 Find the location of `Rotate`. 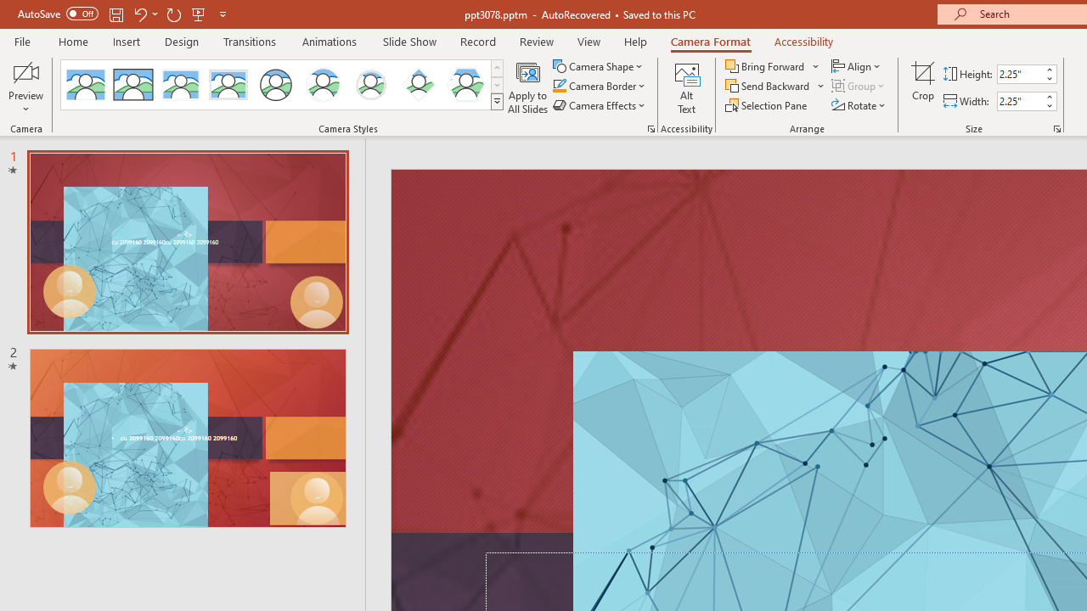

Rotate is located at coordinates (859, 105).